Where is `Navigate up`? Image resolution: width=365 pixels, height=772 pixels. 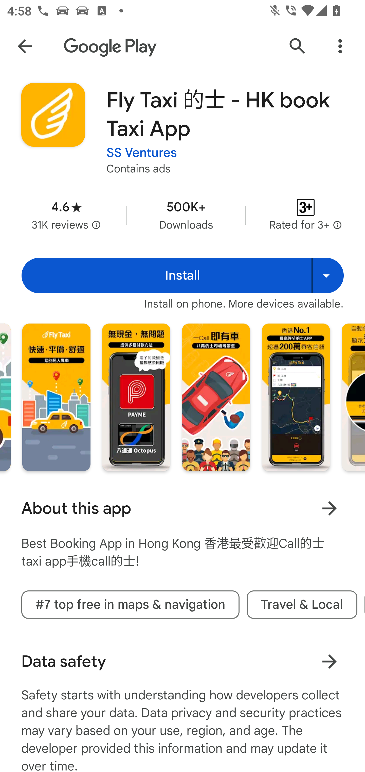
Navigate up is located at coordinates (25, 46).